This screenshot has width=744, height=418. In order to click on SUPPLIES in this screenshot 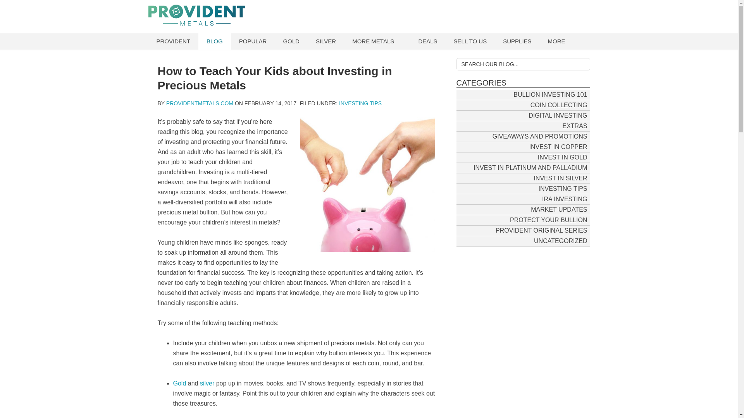, I will do `click(517, 41)`.